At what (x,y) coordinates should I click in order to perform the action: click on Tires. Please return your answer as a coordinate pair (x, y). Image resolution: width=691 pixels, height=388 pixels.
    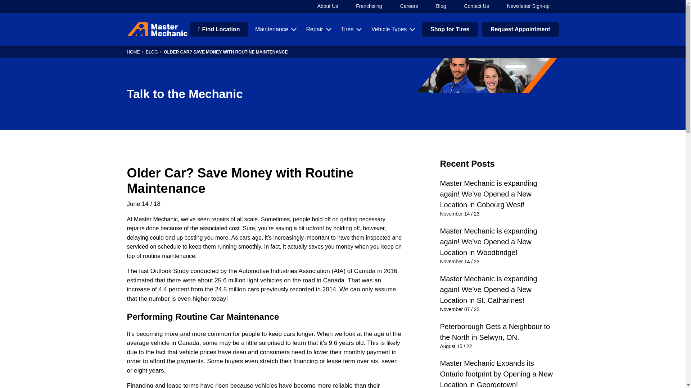
    Looking at the image, I should click on (351, 29).